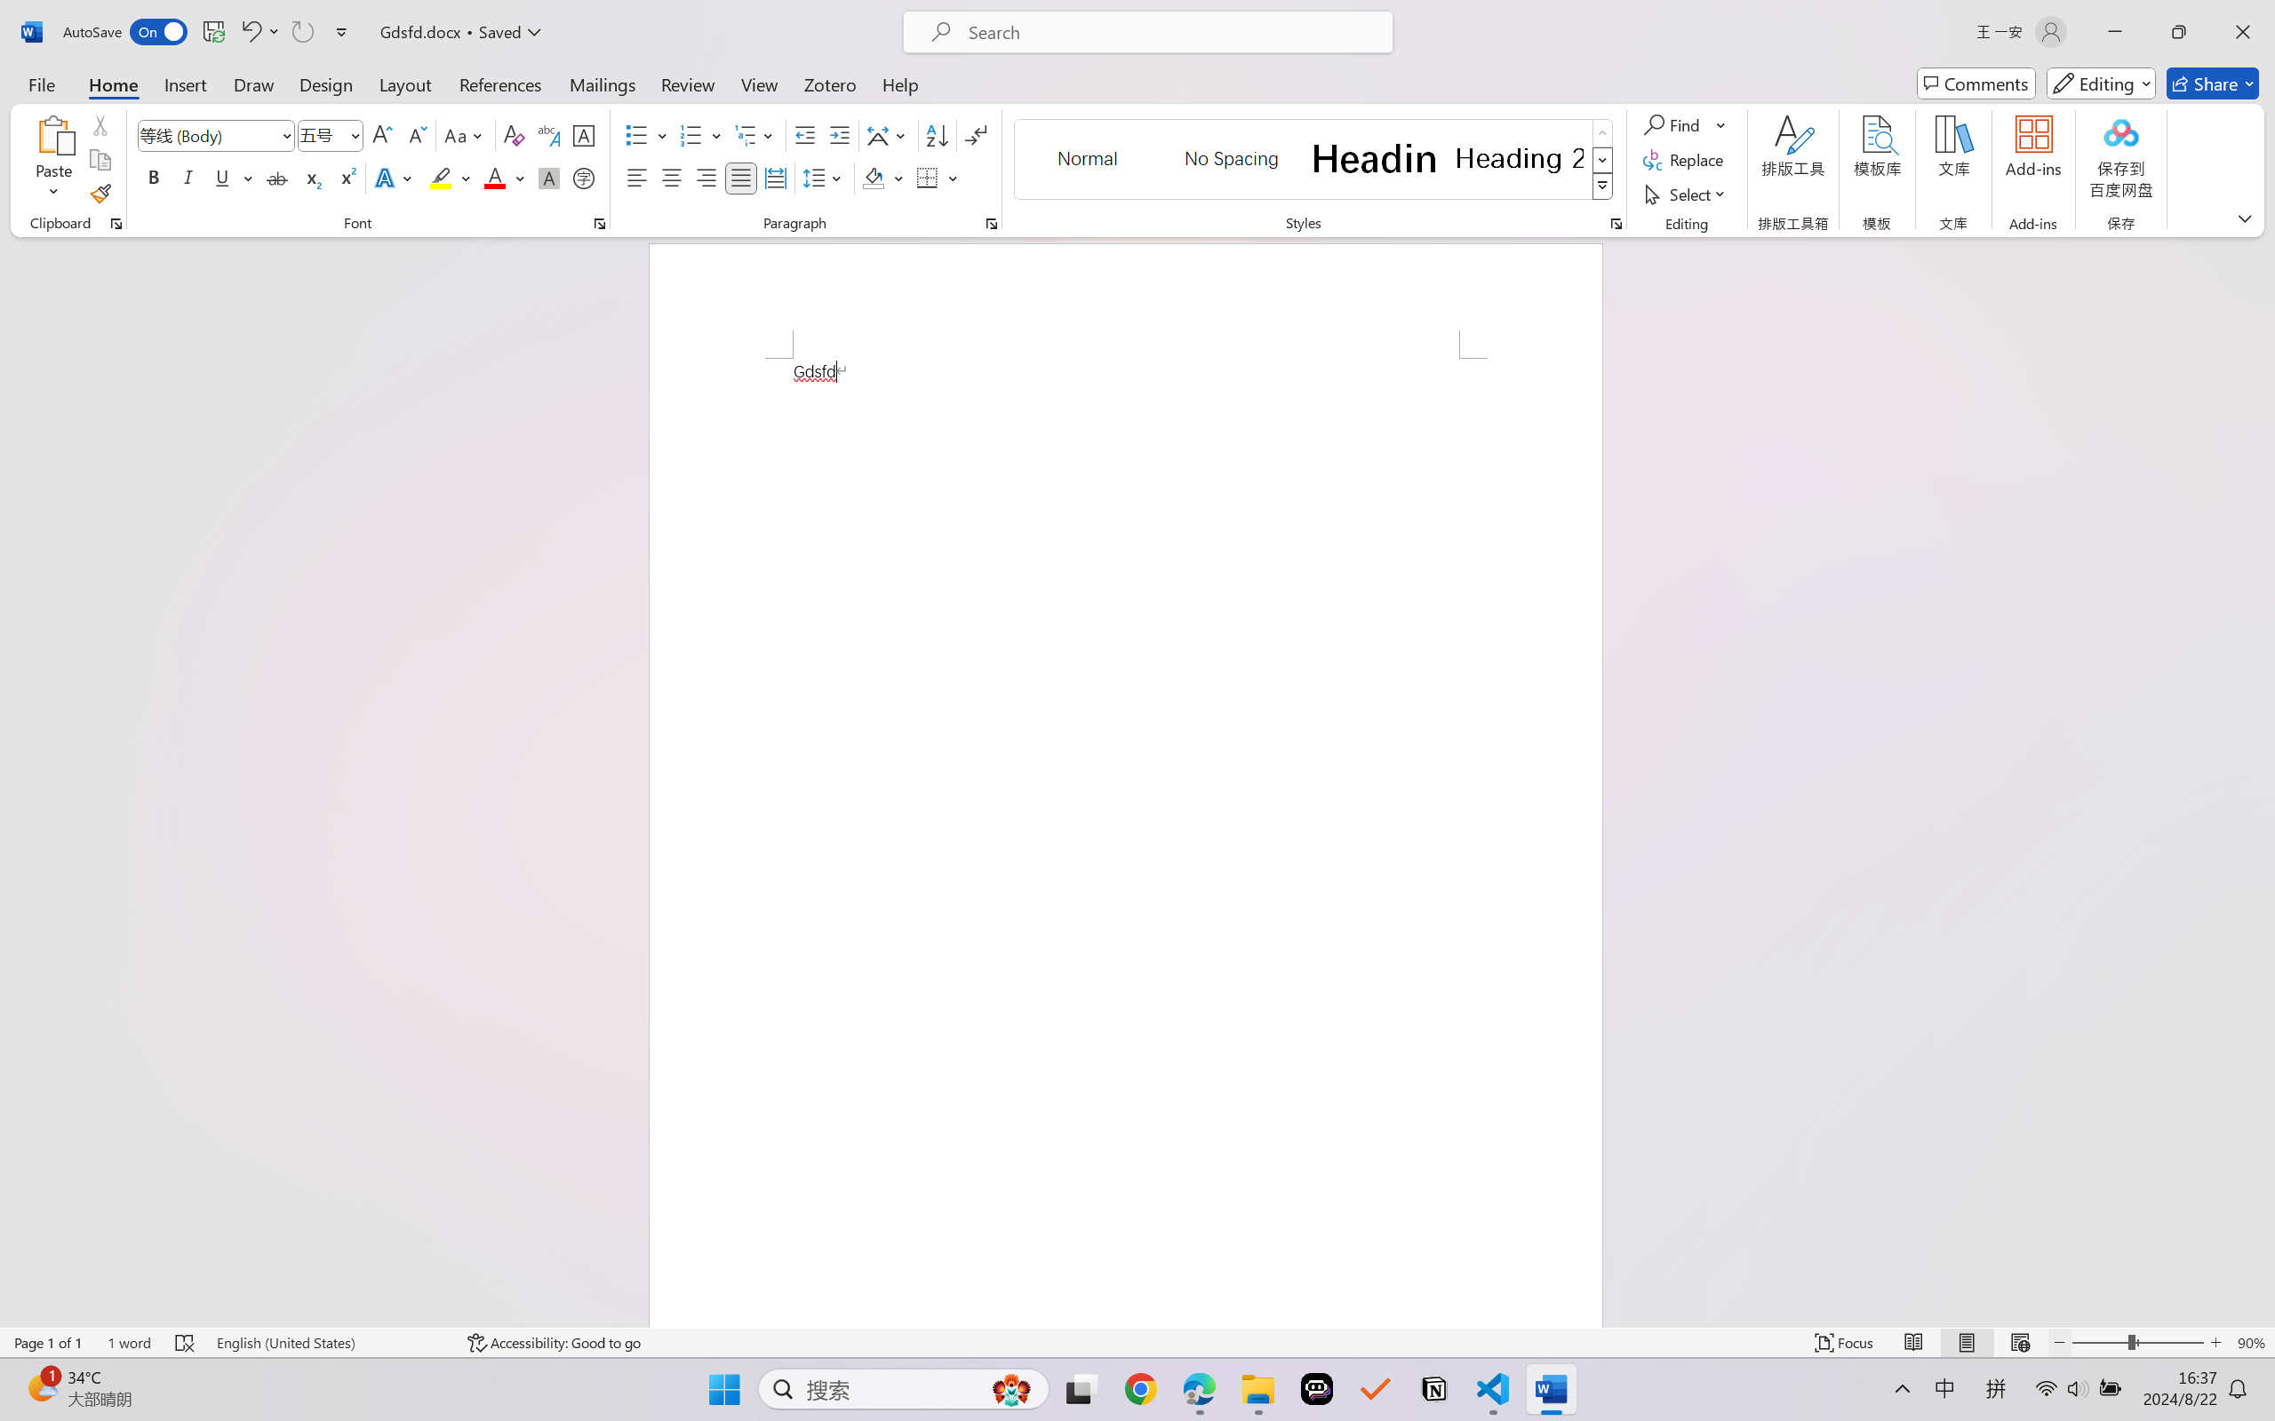  Describe the element at coordinates (100, 194) in the screenshot. I see `Format Painter` at that location.